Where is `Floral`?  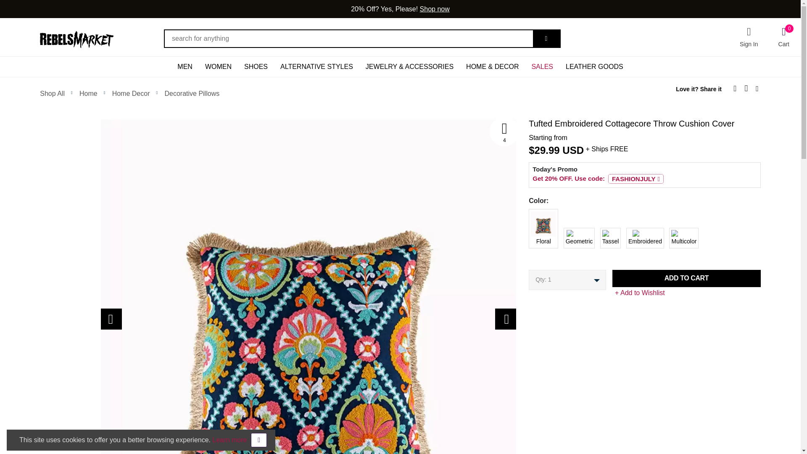 Floral is located at coordinates (526, 214).